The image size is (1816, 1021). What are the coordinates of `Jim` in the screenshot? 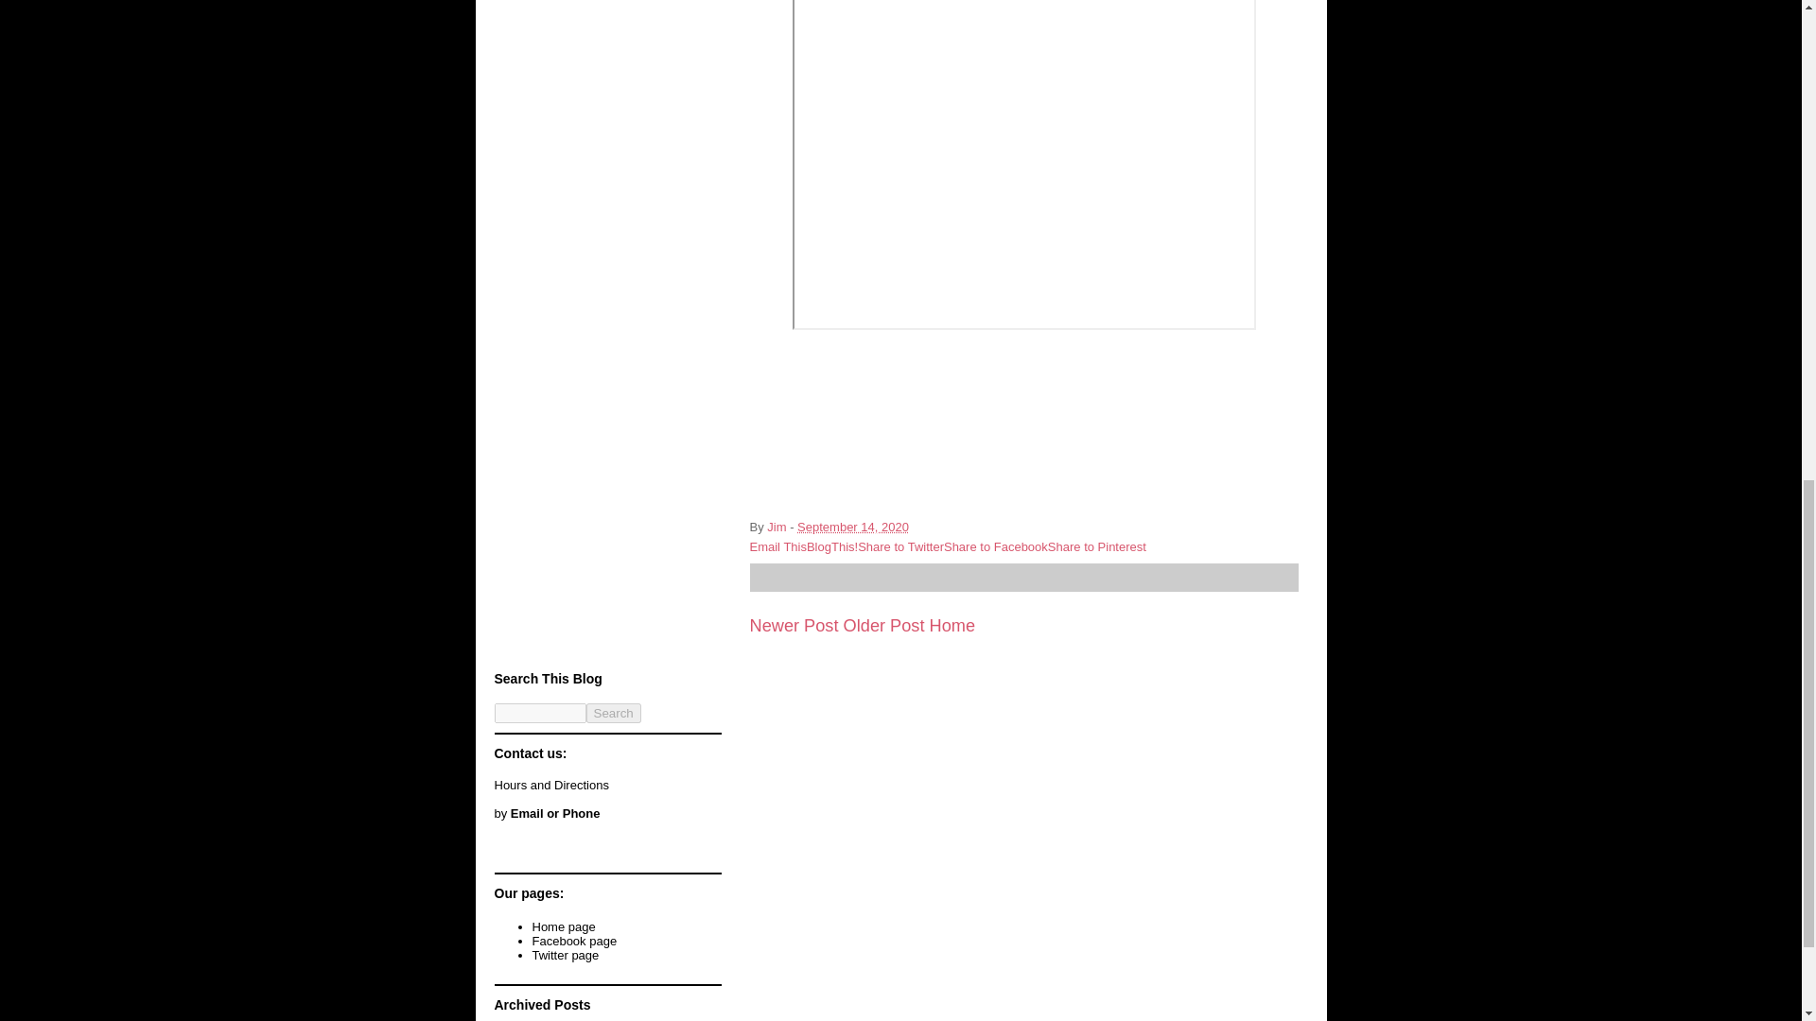 It's located at (777, 526).